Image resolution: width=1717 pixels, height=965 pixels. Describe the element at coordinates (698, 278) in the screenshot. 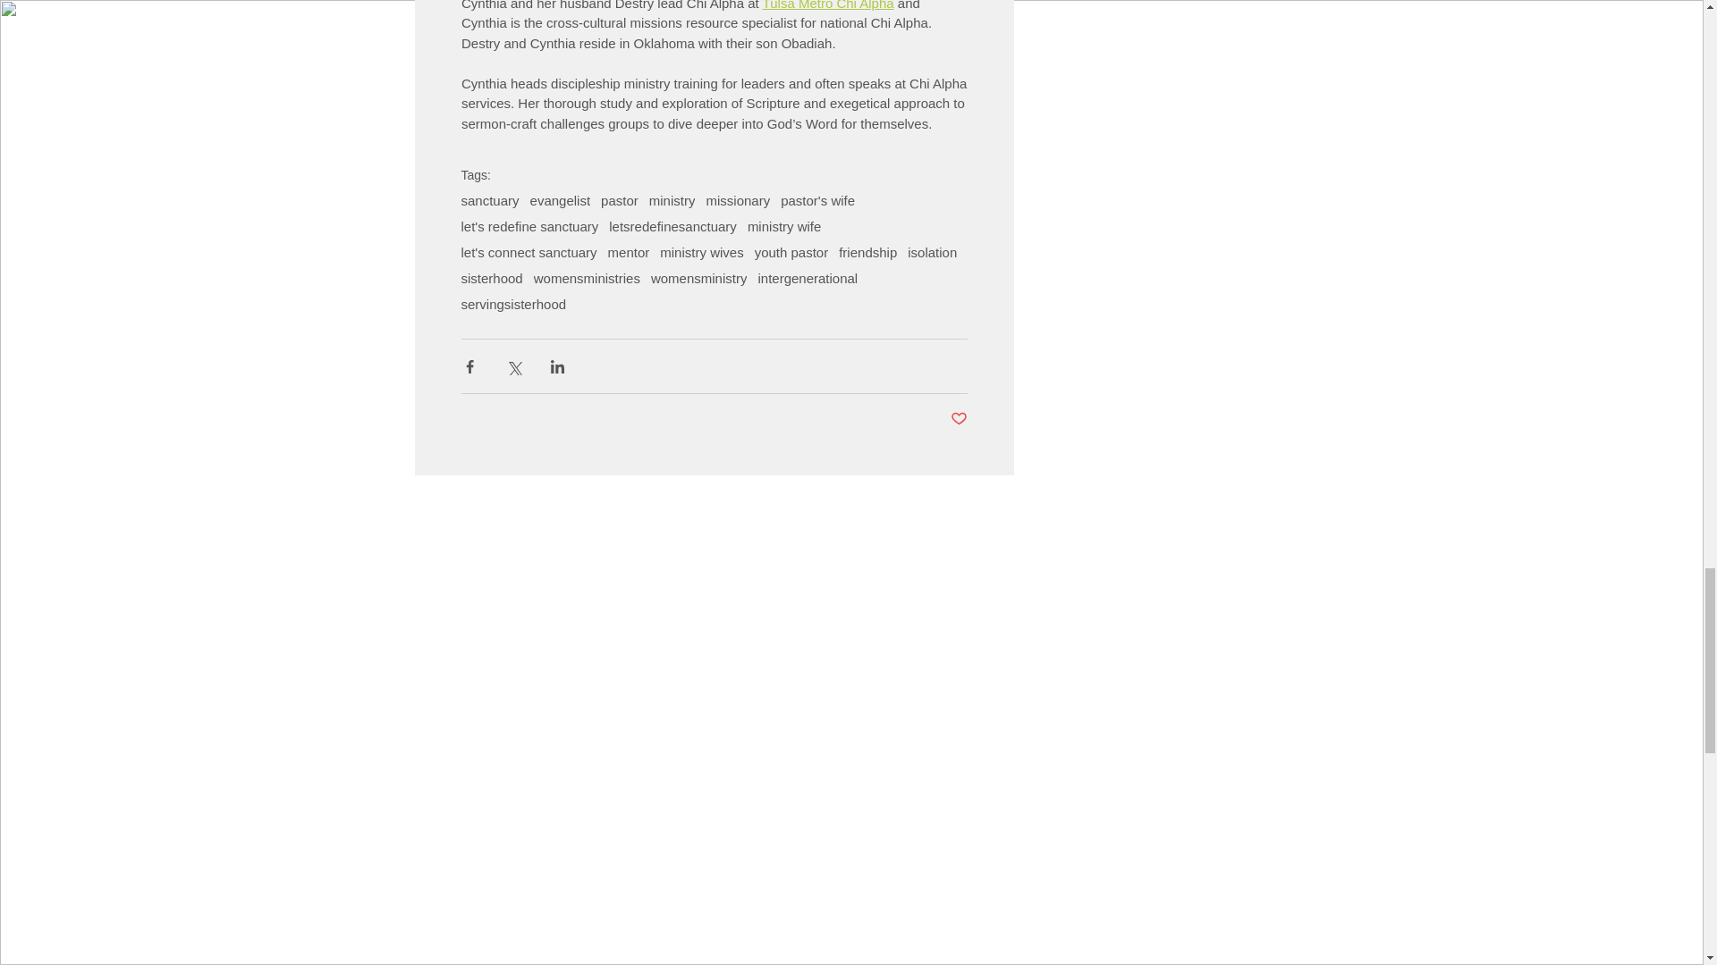

I see `womensministry` at that location.